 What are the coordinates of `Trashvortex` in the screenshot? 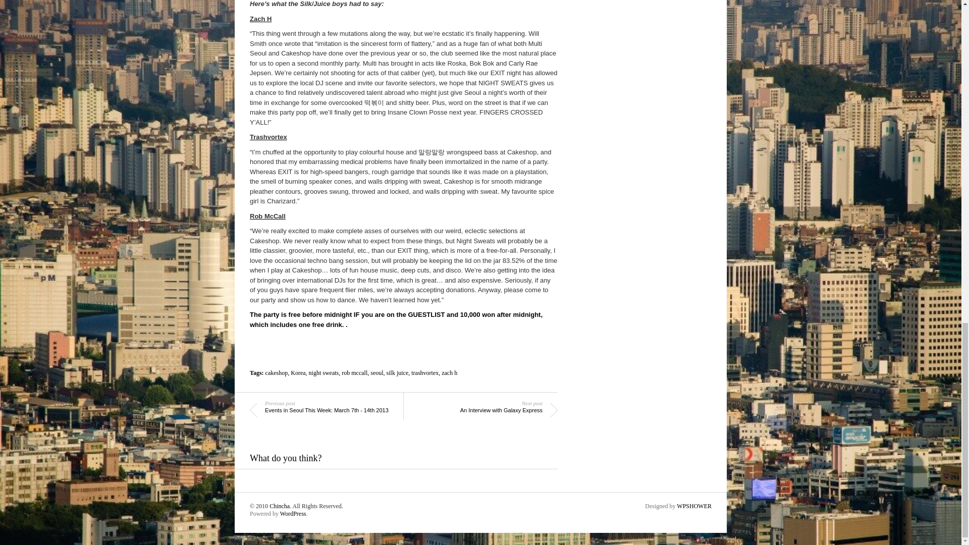 It's located at (268, 136).